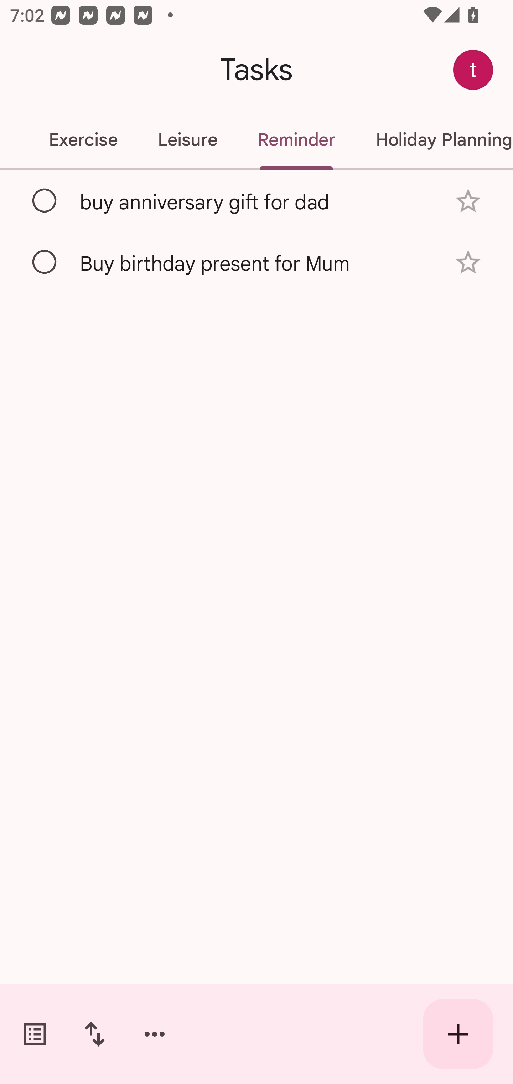 The width and height of the screenshot is (513, 1084). Describe the element at coordinates (94, 1034) in the screenshot. I see `Change sort order` at that location.